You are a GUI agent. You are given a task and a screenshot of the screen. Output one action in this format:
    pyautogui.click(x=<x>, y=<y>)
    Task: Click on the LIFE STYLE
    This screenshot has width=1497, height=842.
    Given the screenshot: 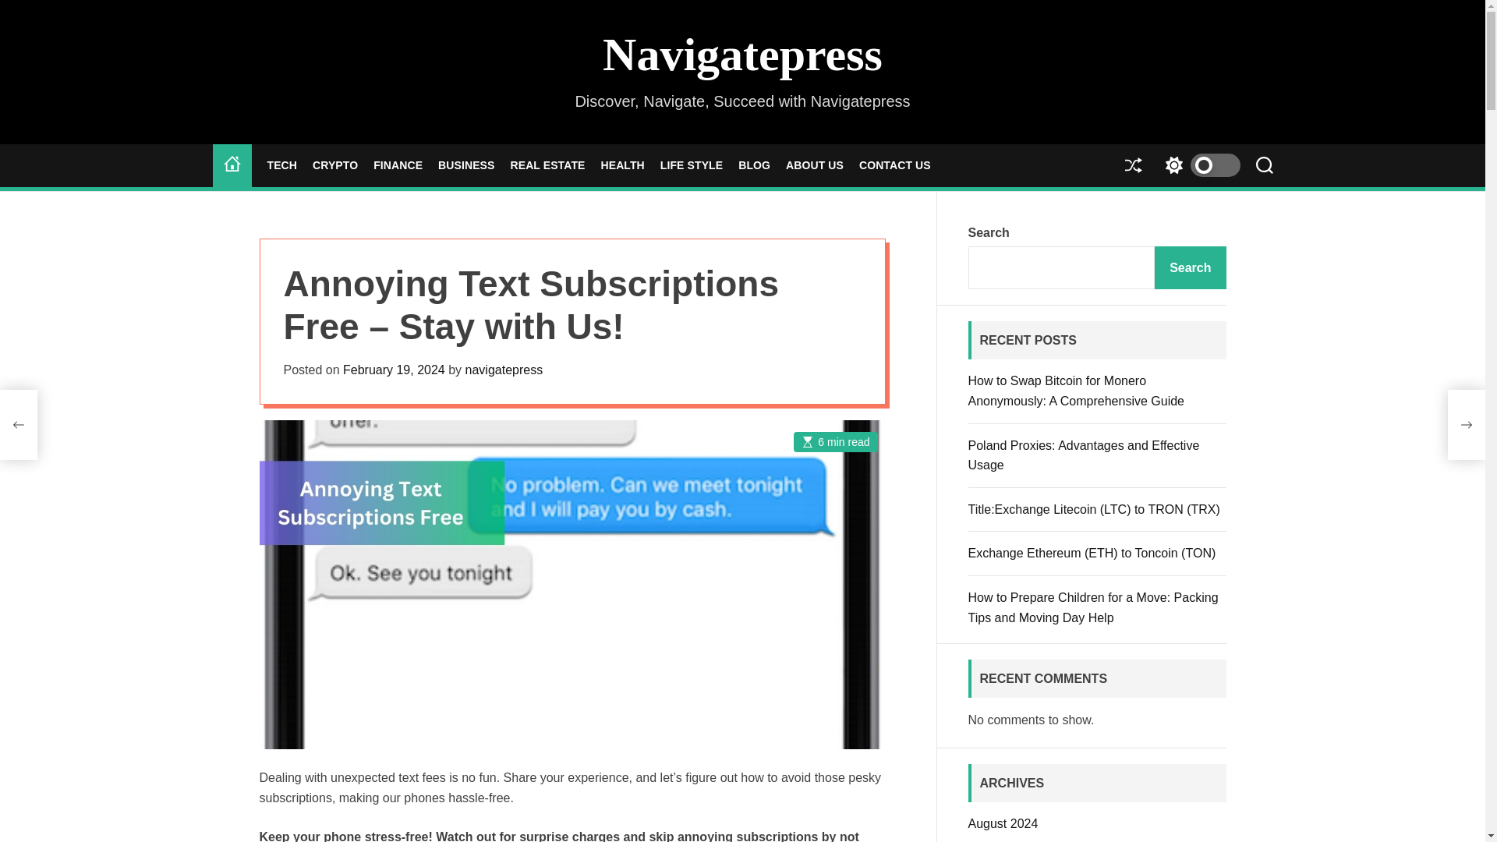 What is the action you would take?
    pyautogui.click(x=691, y=165)
    